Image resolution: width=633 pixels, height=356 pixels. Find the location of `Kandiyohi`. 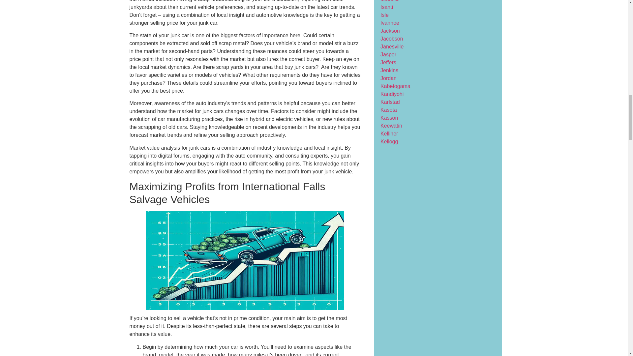

Kandiyohi is located at coordinates (392, 94).